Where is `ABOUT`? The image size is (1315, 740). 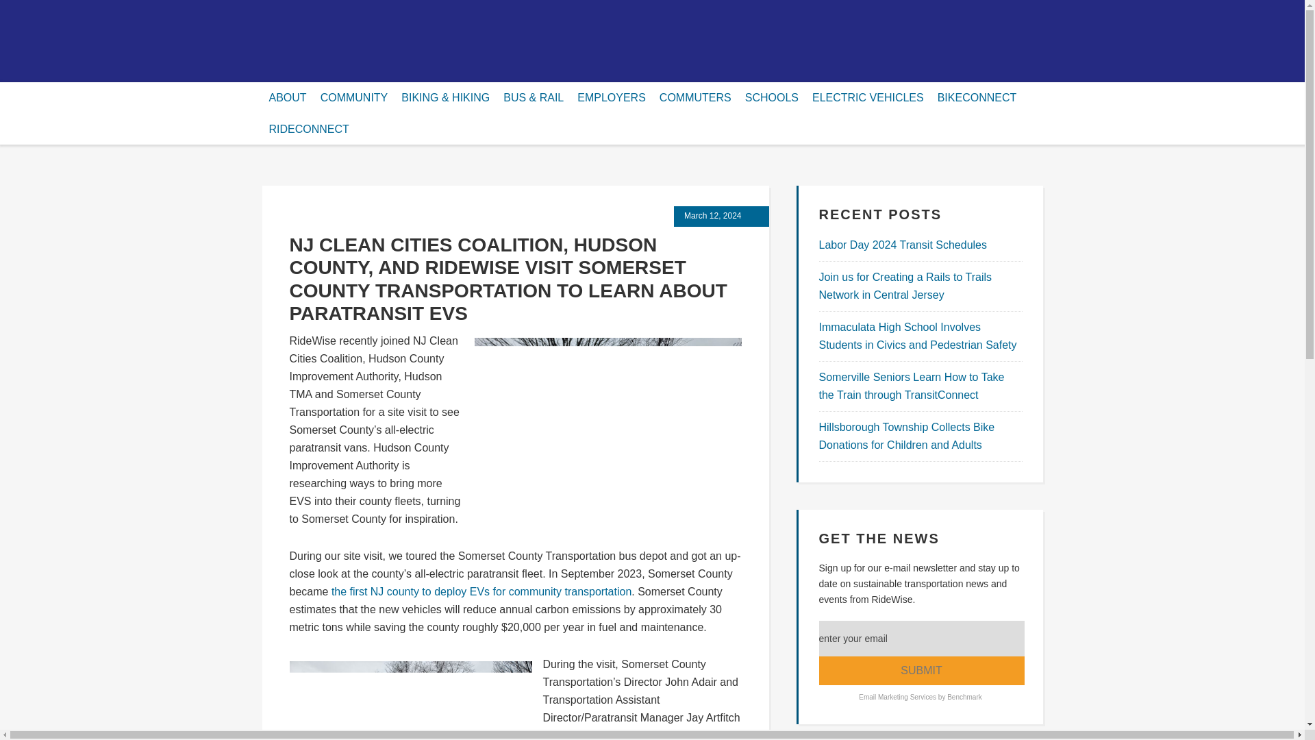
ABOUT is located at coordinates (287, 97).